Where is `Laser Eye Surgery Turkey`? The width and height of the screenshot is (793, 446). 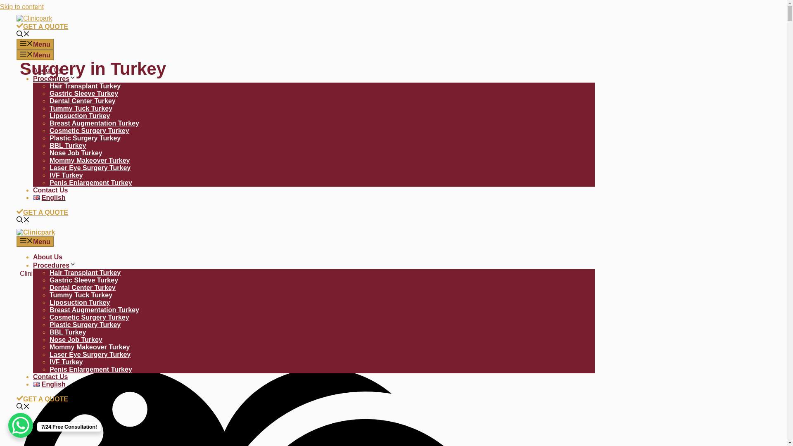
Laser Eye Surgery Turkey is located at coordinates (90, 168).